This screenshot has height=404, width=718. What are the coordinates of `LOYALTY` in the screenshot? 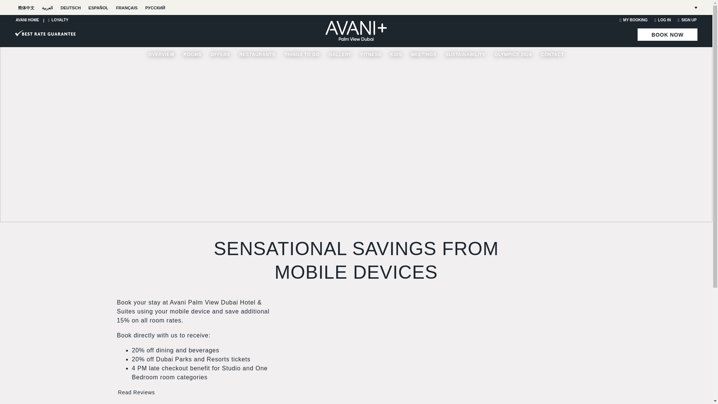 It's located at (58, 20).